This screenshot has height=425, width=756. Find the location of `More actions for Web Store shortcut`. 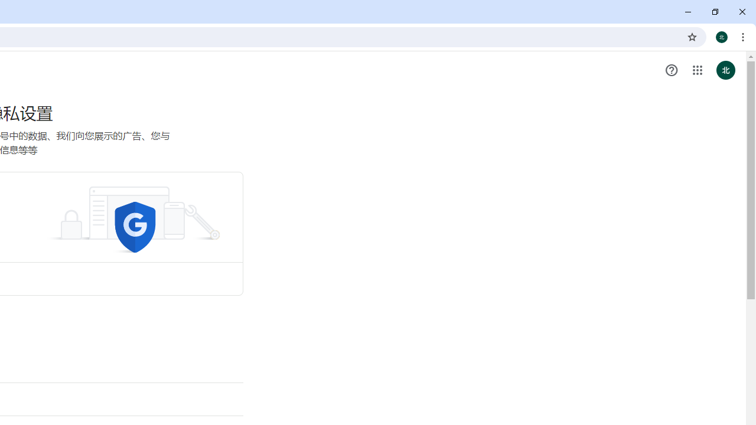

More actions for Web Store shortcut is located at coordinates (90, 274).